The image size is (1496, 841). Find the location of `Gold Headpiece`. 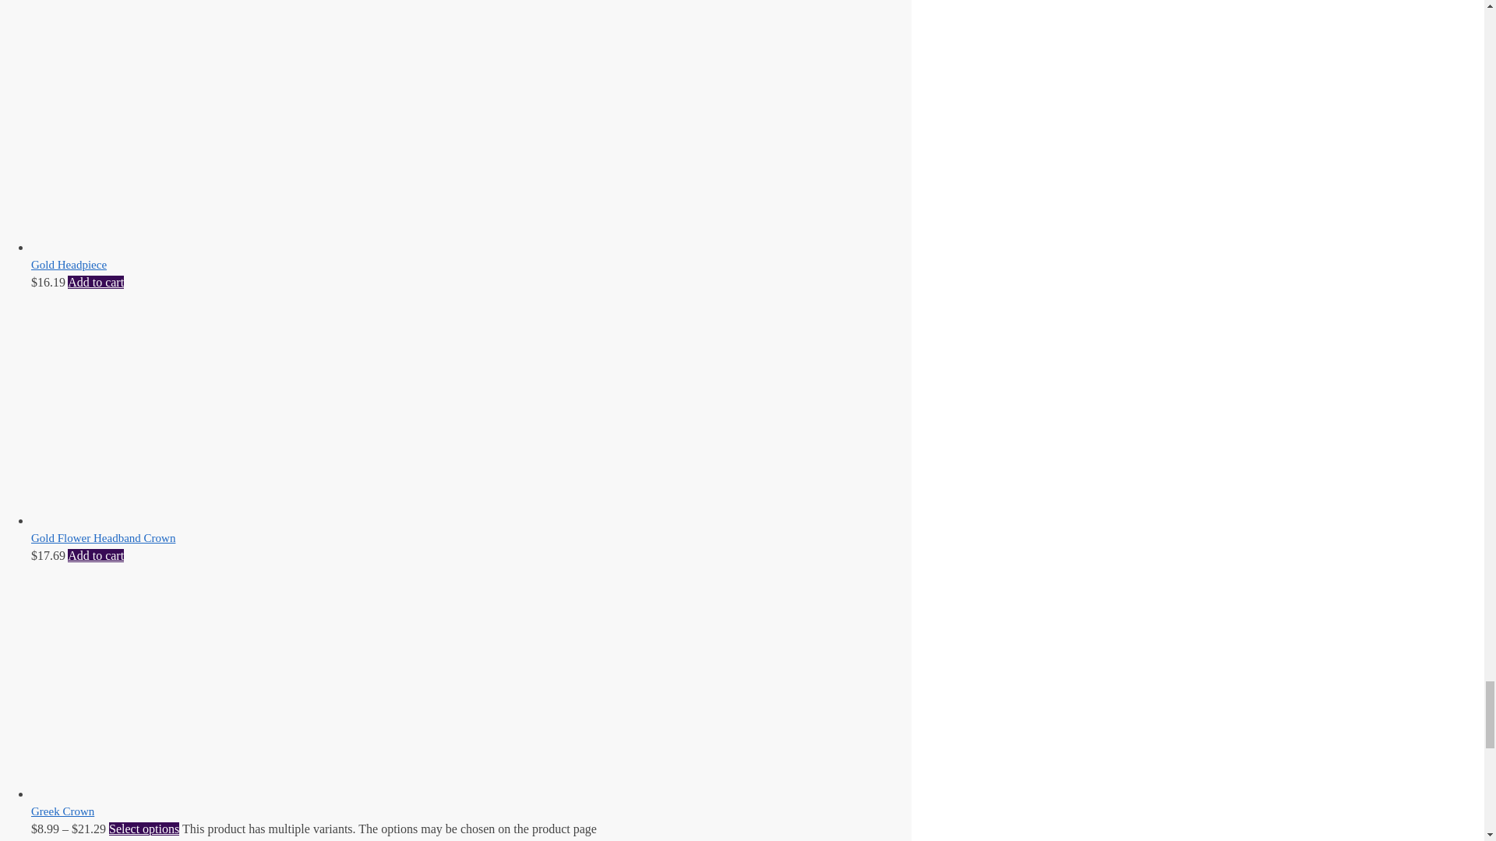

Gold Headpiece is located at coordinates (148, 247).